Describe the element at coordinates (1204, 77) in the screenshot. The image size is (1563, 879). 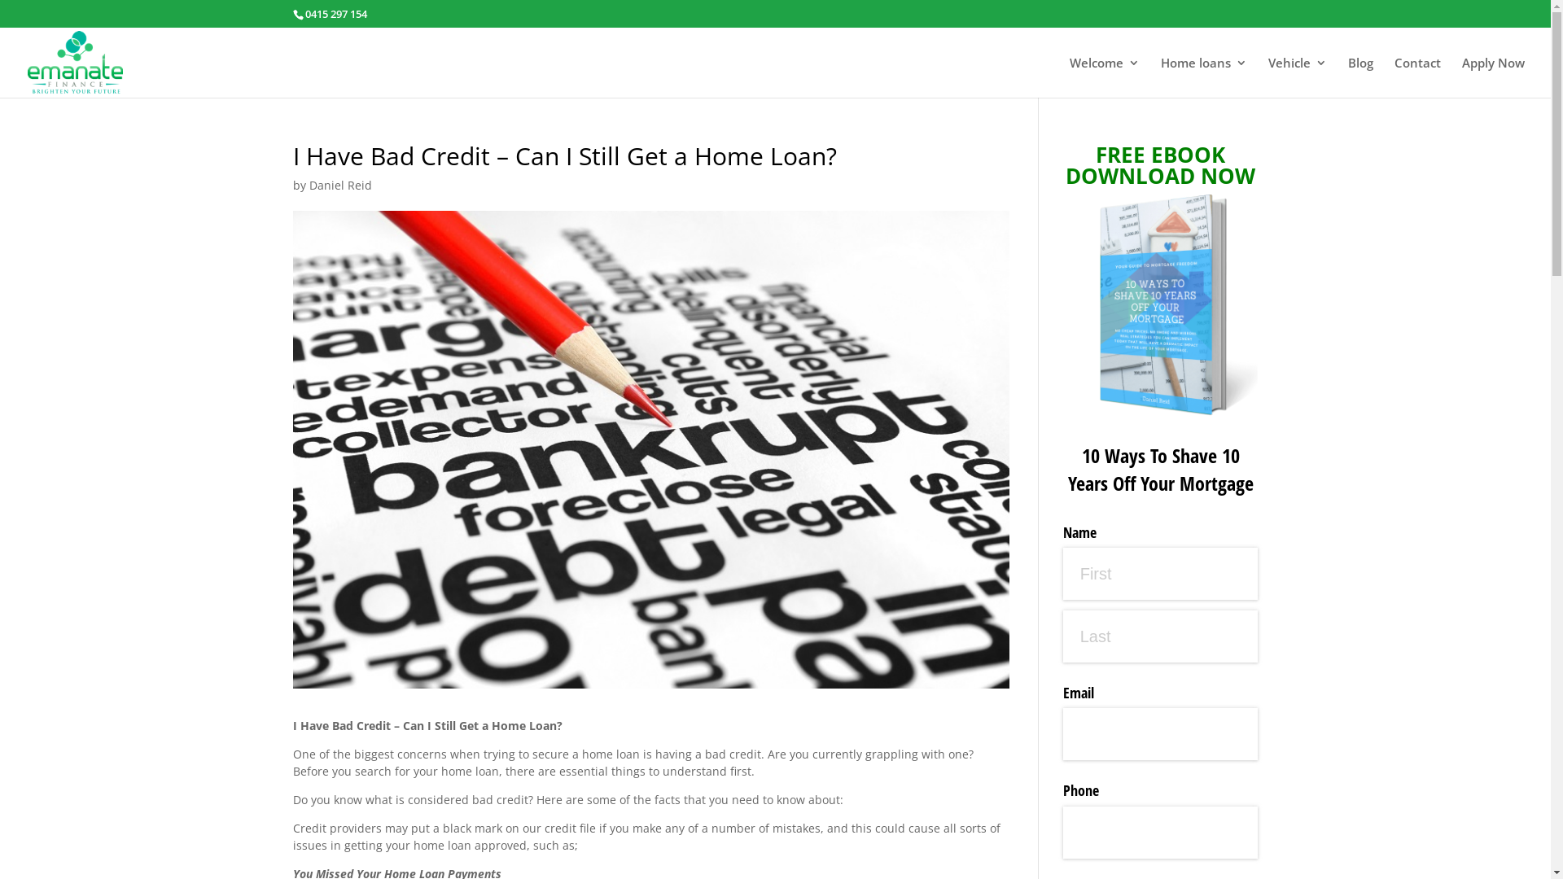
I see `Home loans` at that location.